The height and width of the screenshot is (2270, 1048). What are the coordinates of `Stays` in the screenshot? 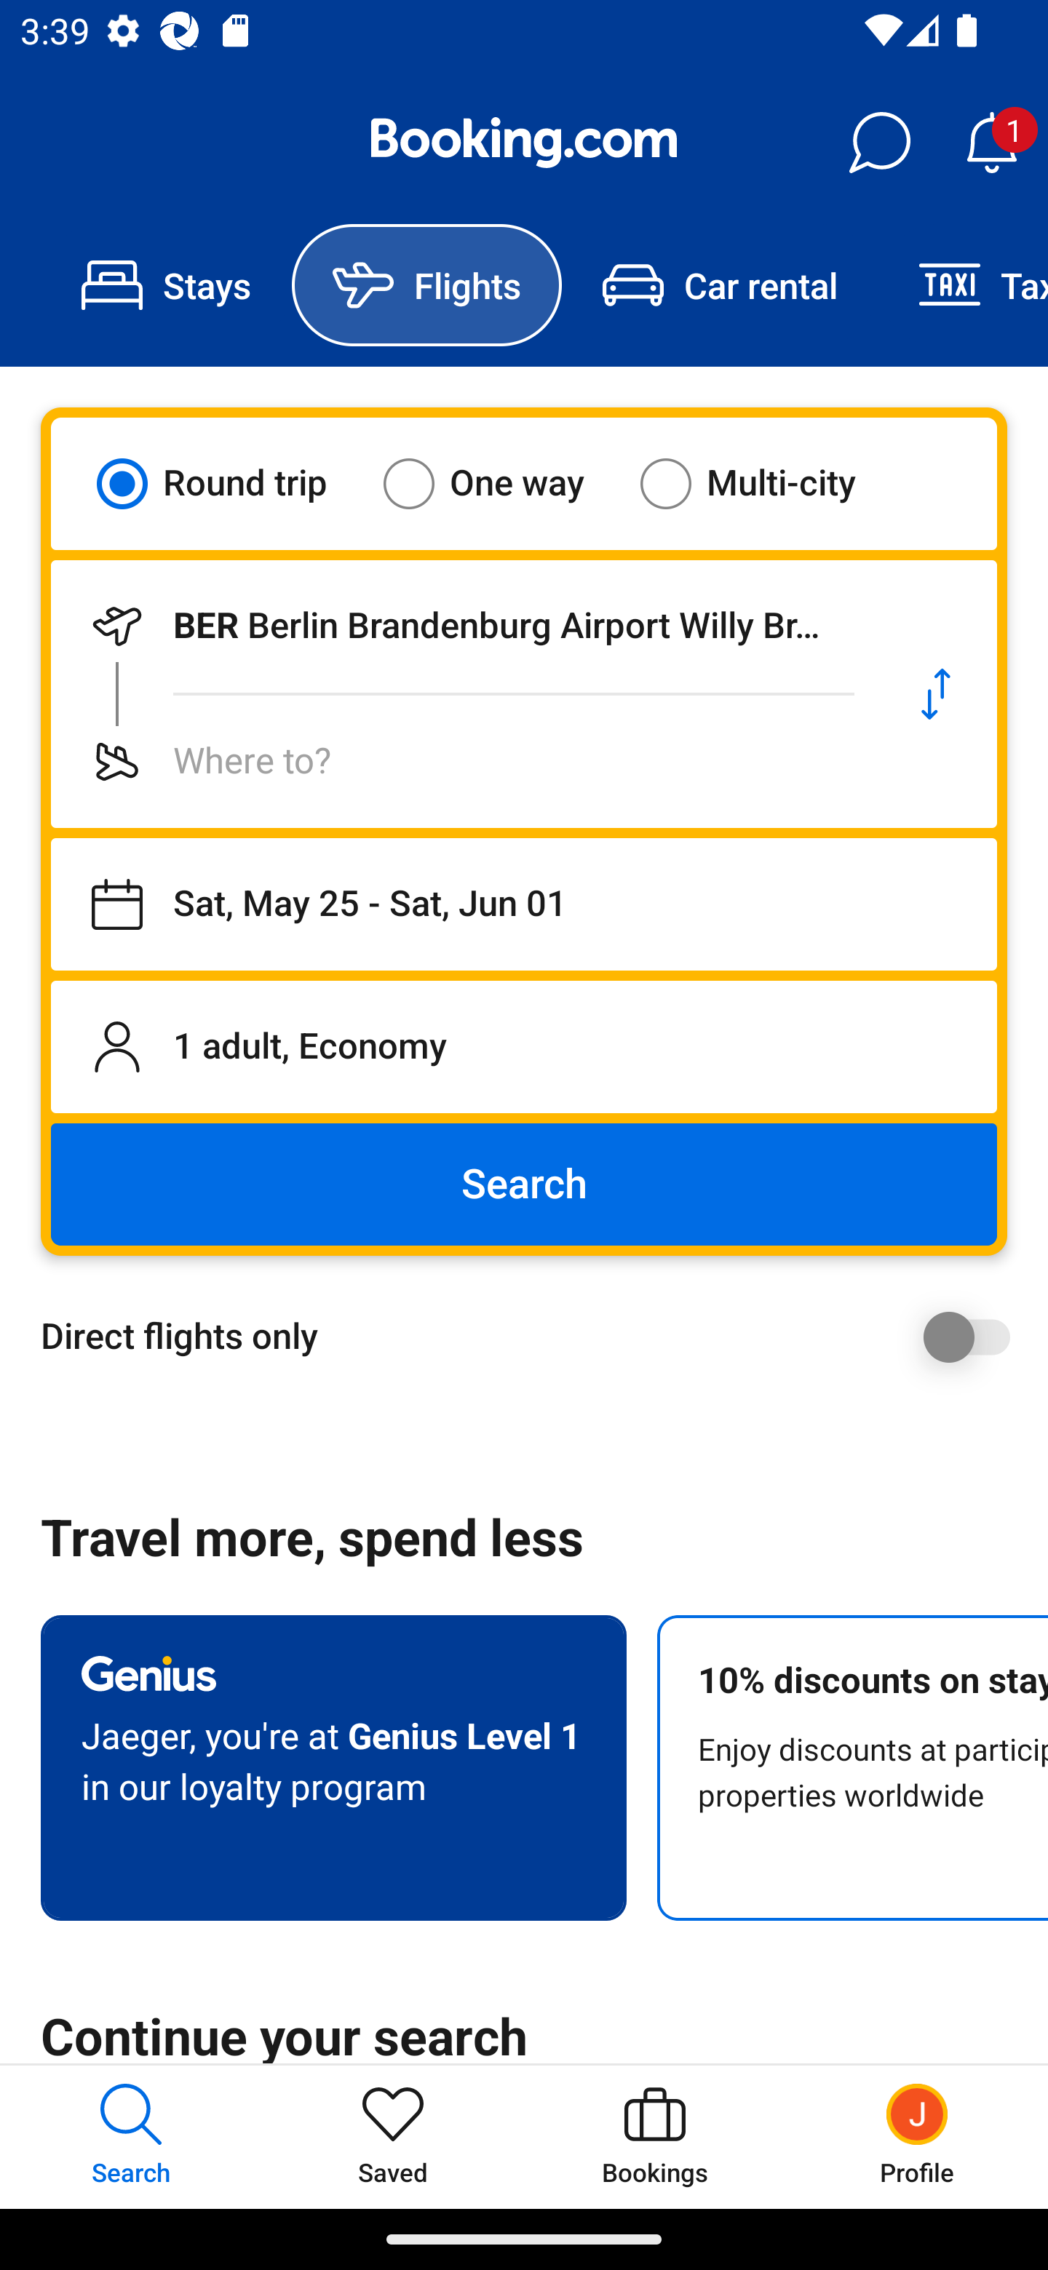 It's located at (166, 285).